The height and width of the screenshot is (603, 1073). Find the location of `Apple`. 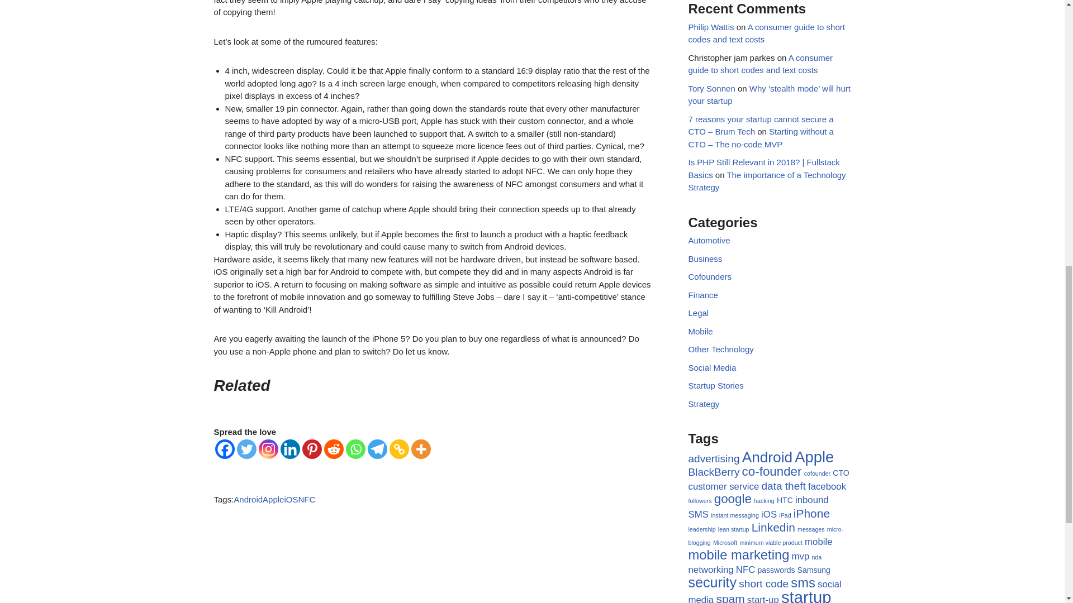

Apple is located at coordinates (273, 499).